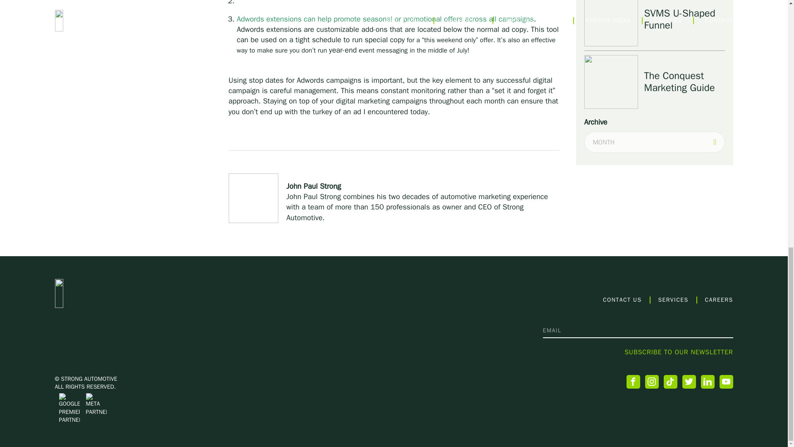 Image resolution: width=794 pixels, height=447 pixels. What do you see at coordinates (112, 293) in the screenshot?
I see `Strong Automotive` at bounding box center [112, 293].